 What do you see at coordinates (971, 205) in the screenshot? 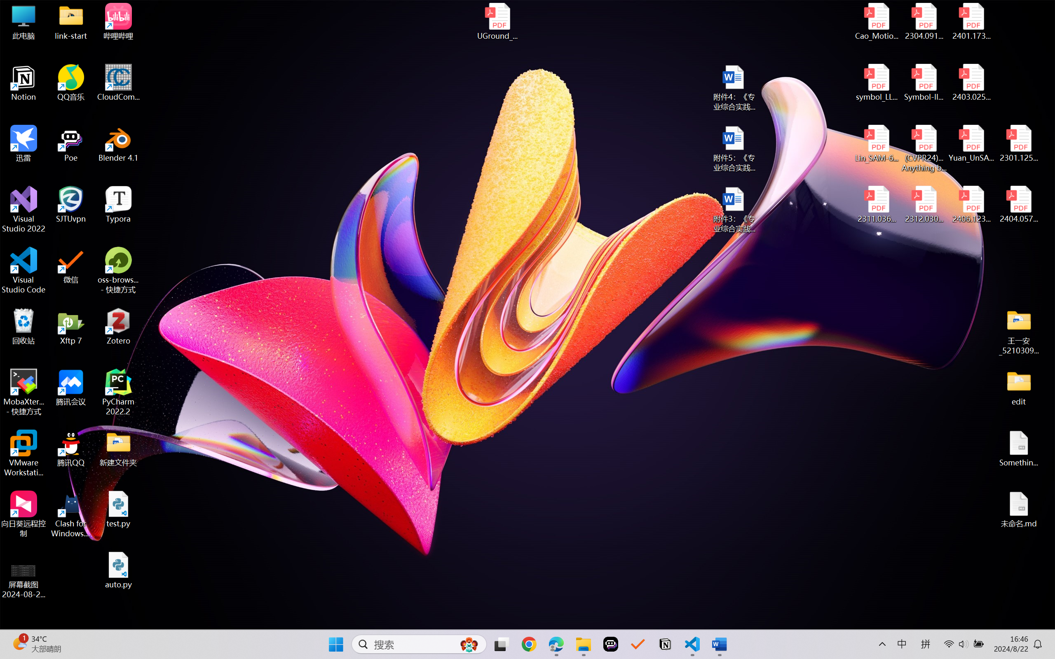
I see `2406.12373v2.pdf` at bounding box center [971, 205].